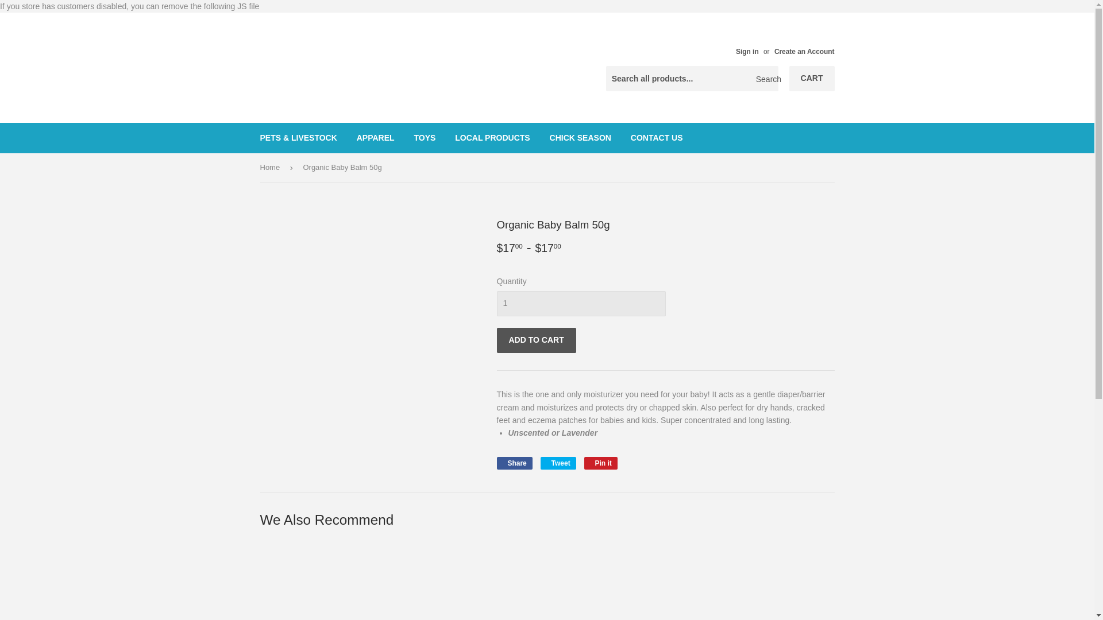 This screenshot has height=620, width=1103. I want to click on Sign in, so click(747, 52).